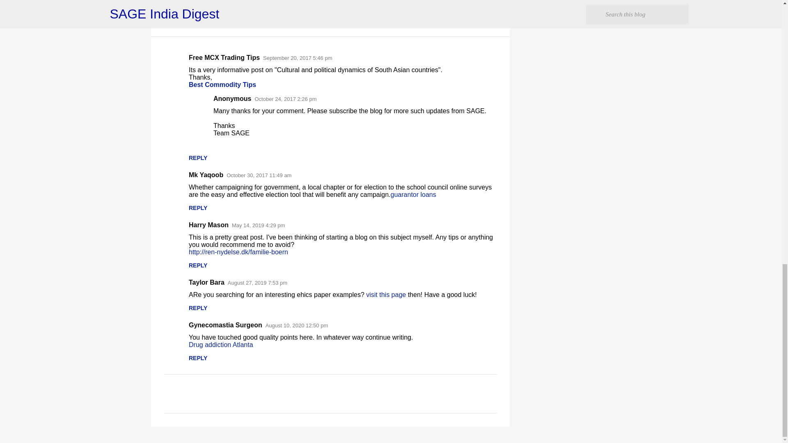 The width and height of the screenshot is (788, 443). What do you see at coordinates (297, 58) in the screenshot?
I see `September 20, 2017 5:46 pm` at bounding box center [297, 58].